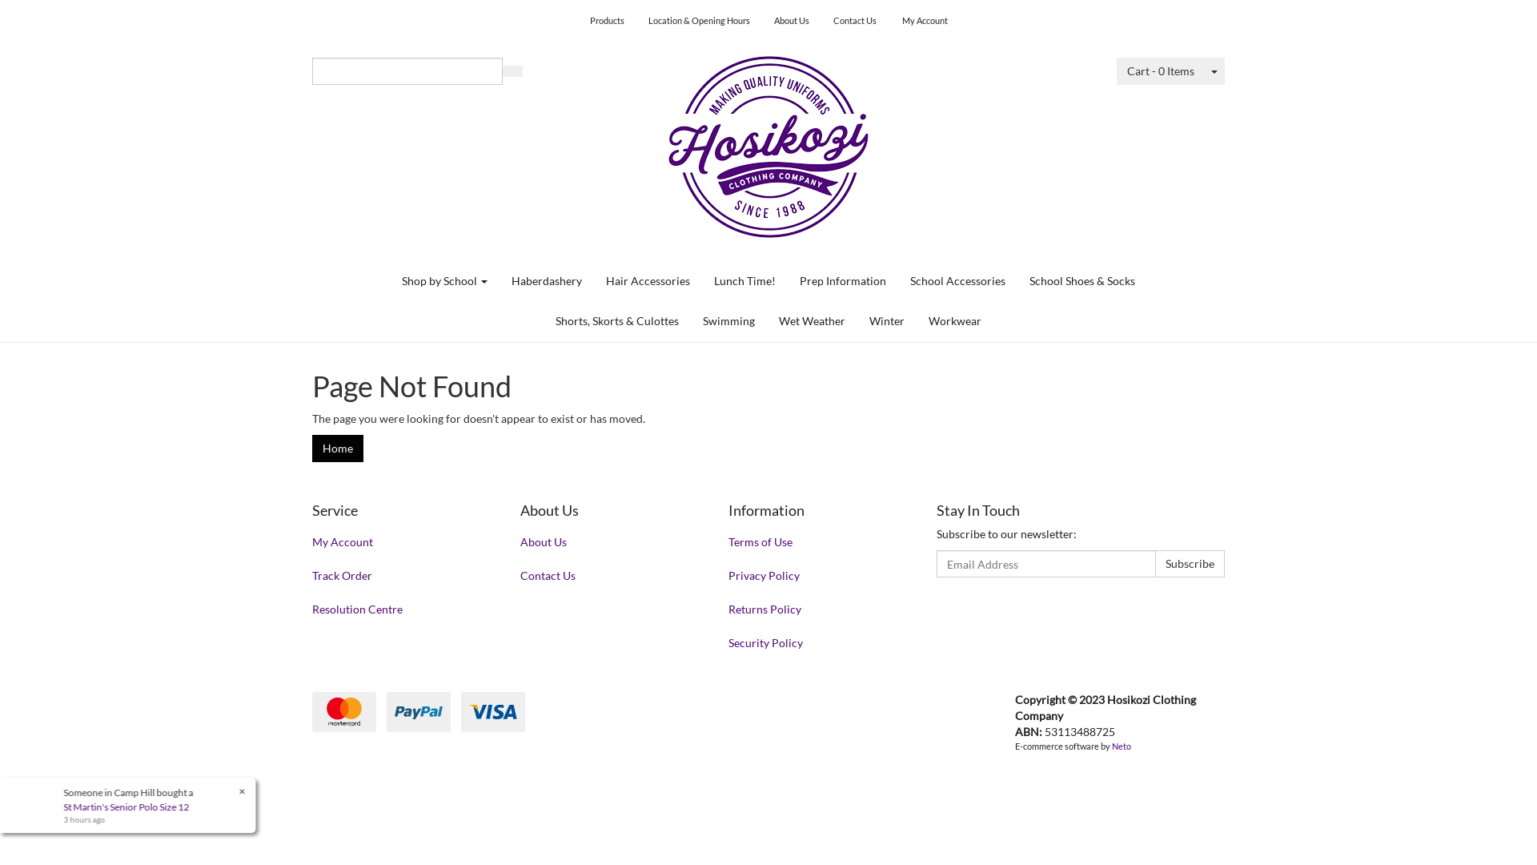  Describe the element at coordinates (744, 281) in the screenshot. I see `Lunch Time!` at that location.